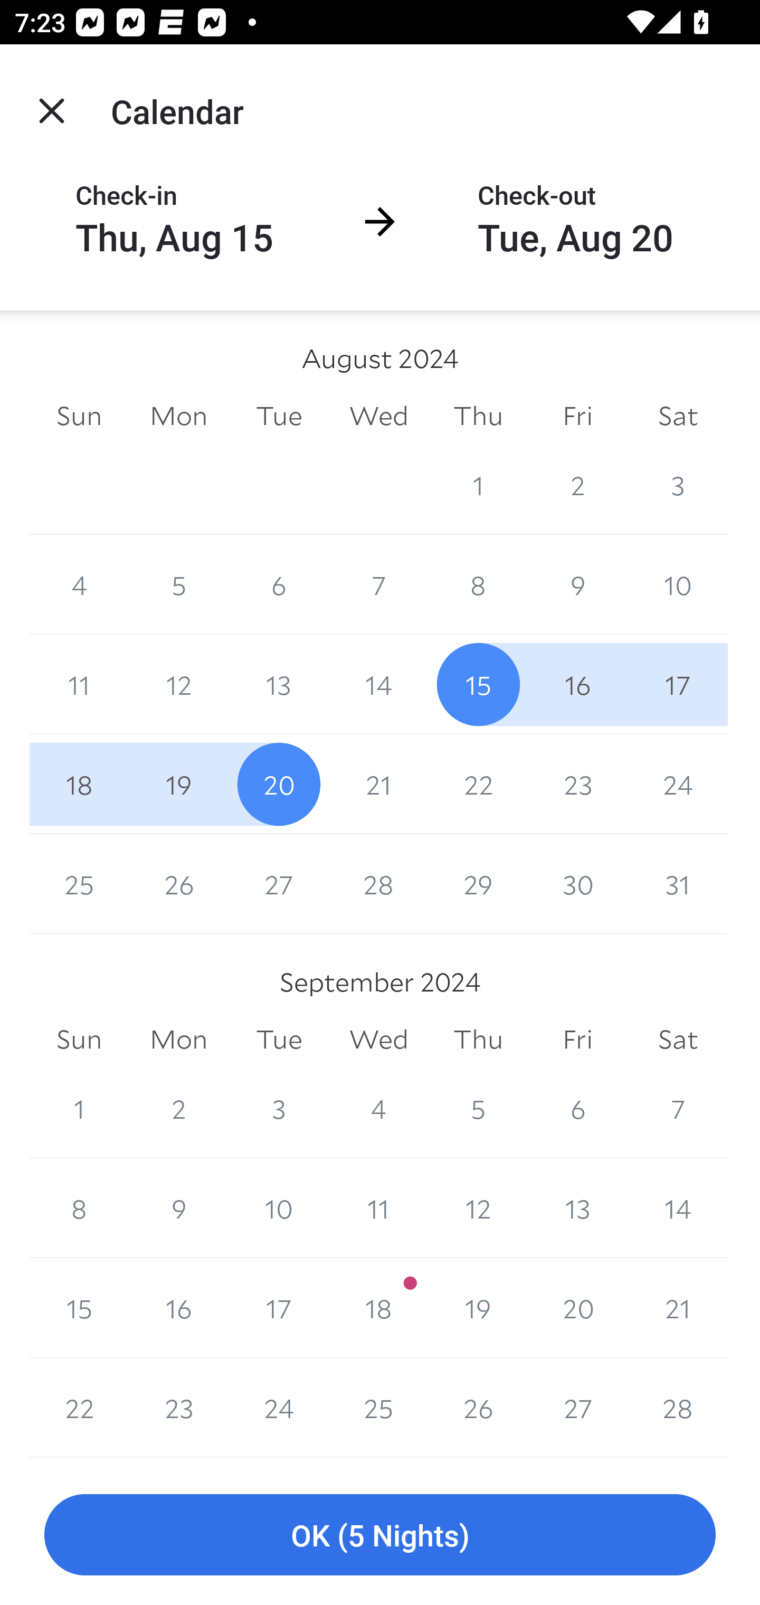 The image size is (760, 1605). I want to click on 14 14 August 2024, so click(379, 684).